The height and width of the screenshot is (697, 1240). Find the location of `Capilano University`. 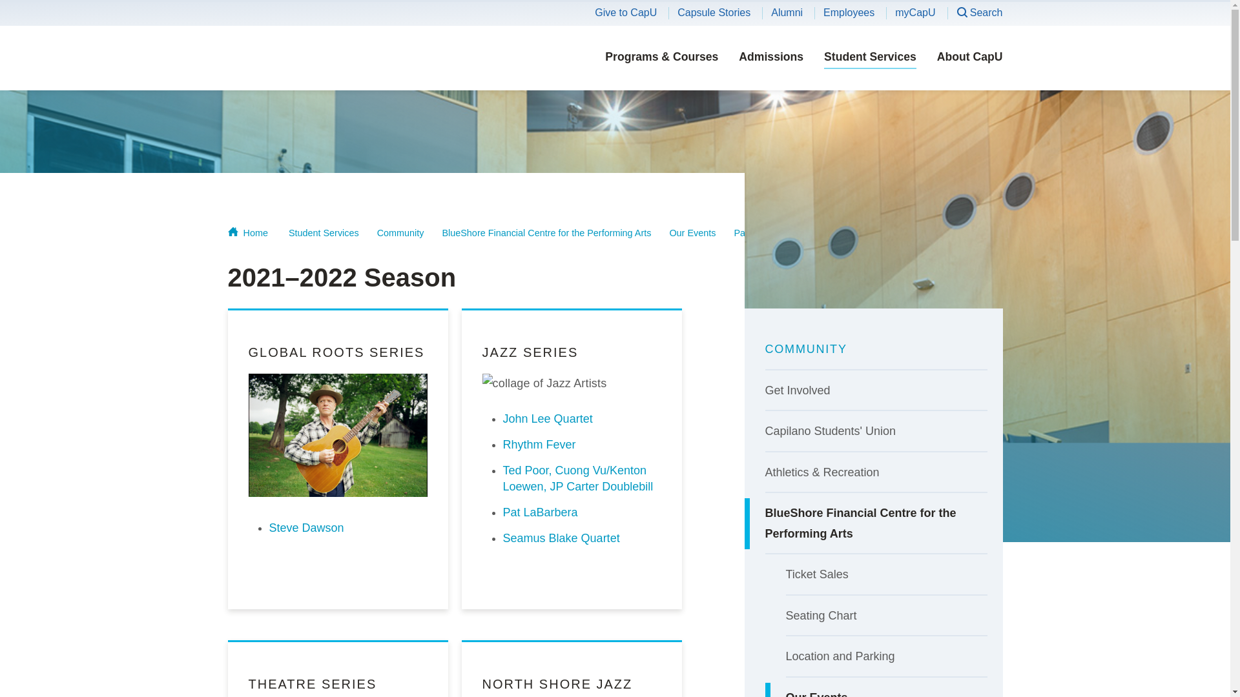

Capilano University is located at coordinates (331, 57).